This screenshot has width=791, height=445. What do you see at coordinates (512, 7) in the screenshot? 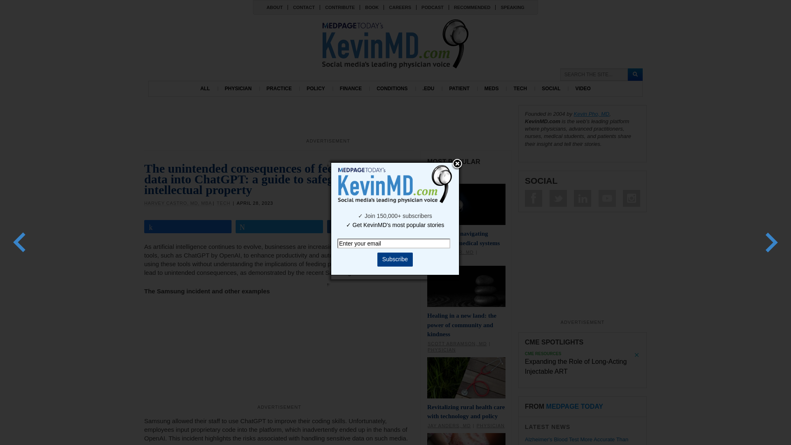
I see `SPEAKING` at bounding box center [512, 7].